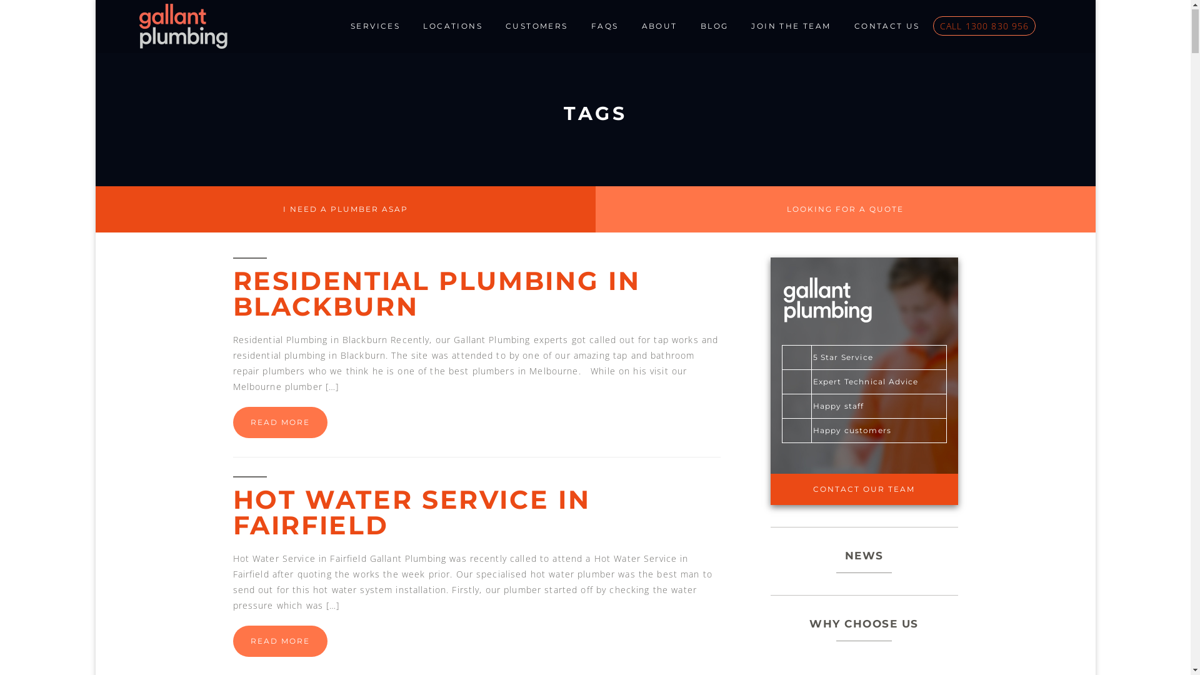 This screenshot has width=1200, height=675. Describe the element at coordinates (856, 382) in the screenshot. I see `Expert Technical Advice` at that location.